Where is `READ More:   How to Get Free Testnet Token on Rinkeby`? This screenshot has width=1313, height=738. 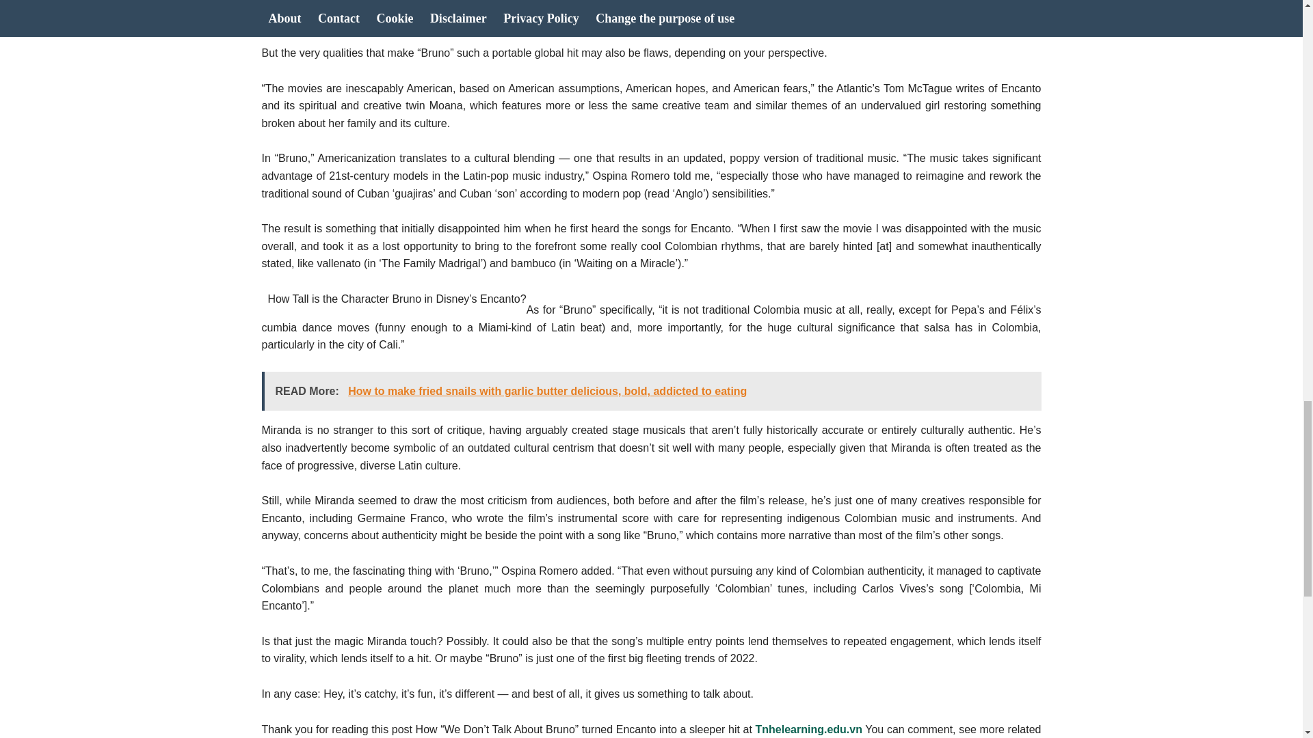 READ More:   How to Get Free Testnet Token on Rinkeby is located at coordinates (651, 14).